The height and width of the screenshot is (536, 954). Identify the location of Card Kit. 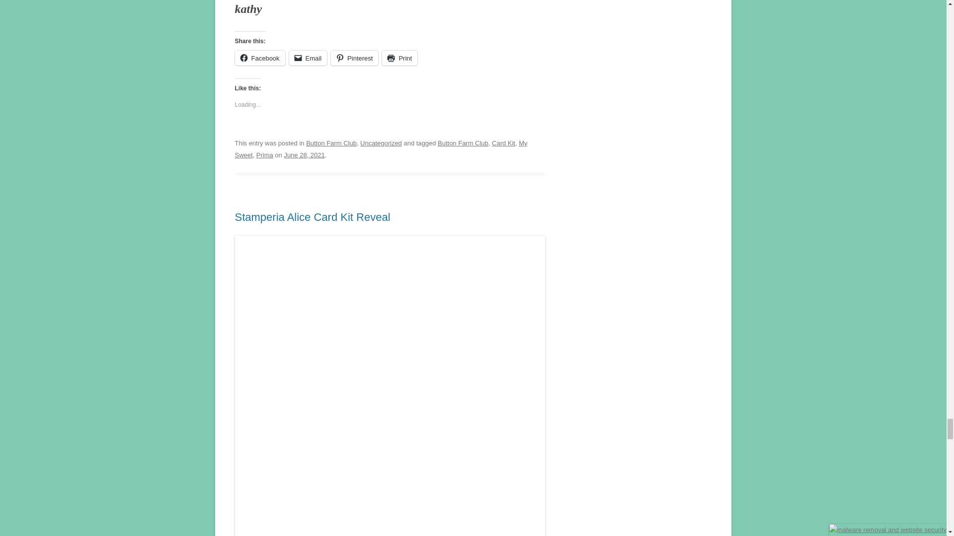
(503, 143).